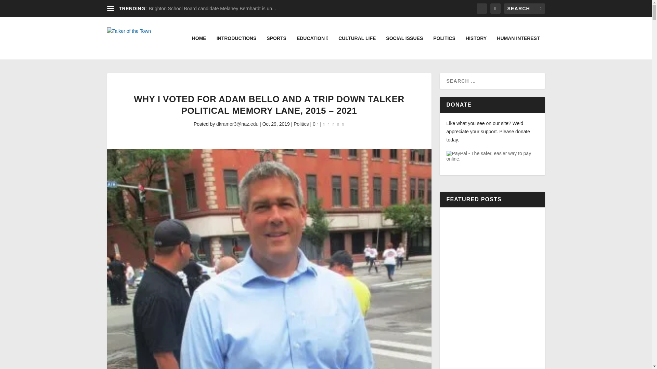 This screenshot has width=657, height=369. What do you see at coordinates (315, 124) in the screenshot?
I see `0` at bounding box center [315, 124].